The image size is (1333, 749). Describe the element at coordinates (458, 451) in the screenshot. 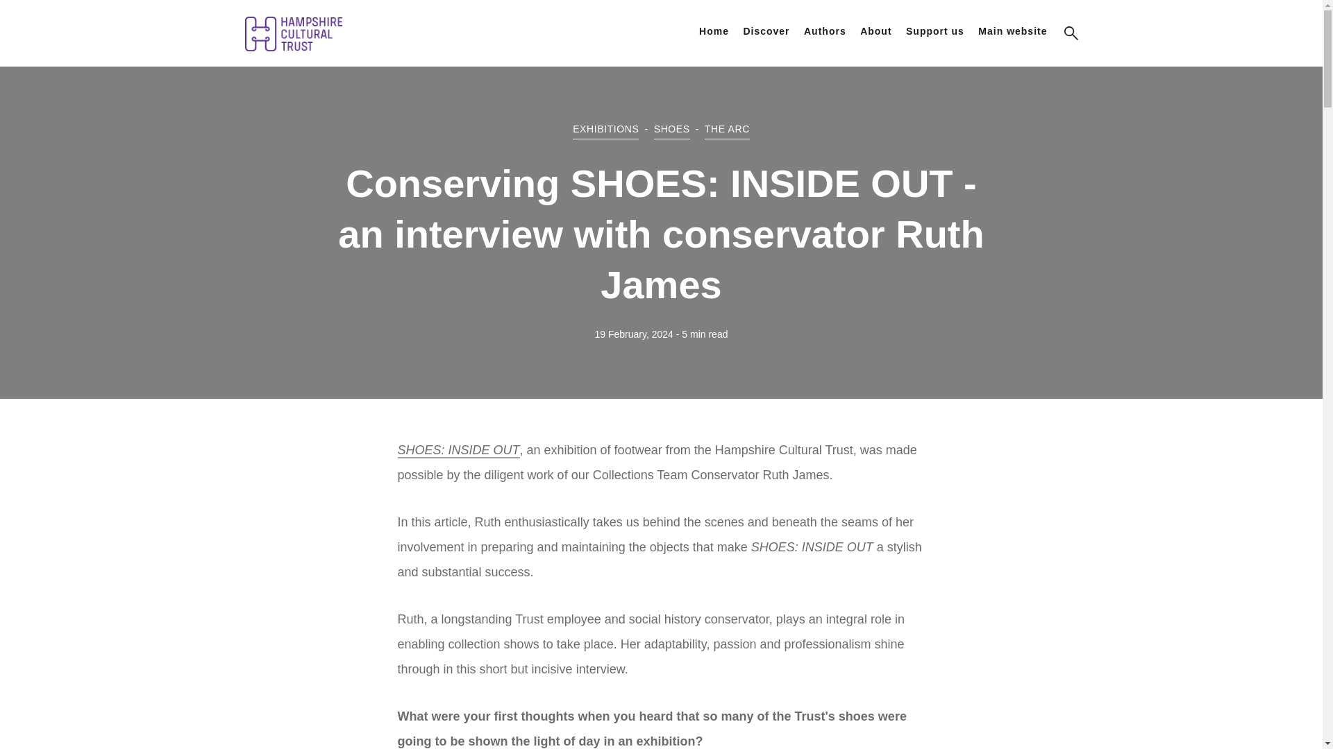

I see `SHOES: INSIDE OUT` at that location.